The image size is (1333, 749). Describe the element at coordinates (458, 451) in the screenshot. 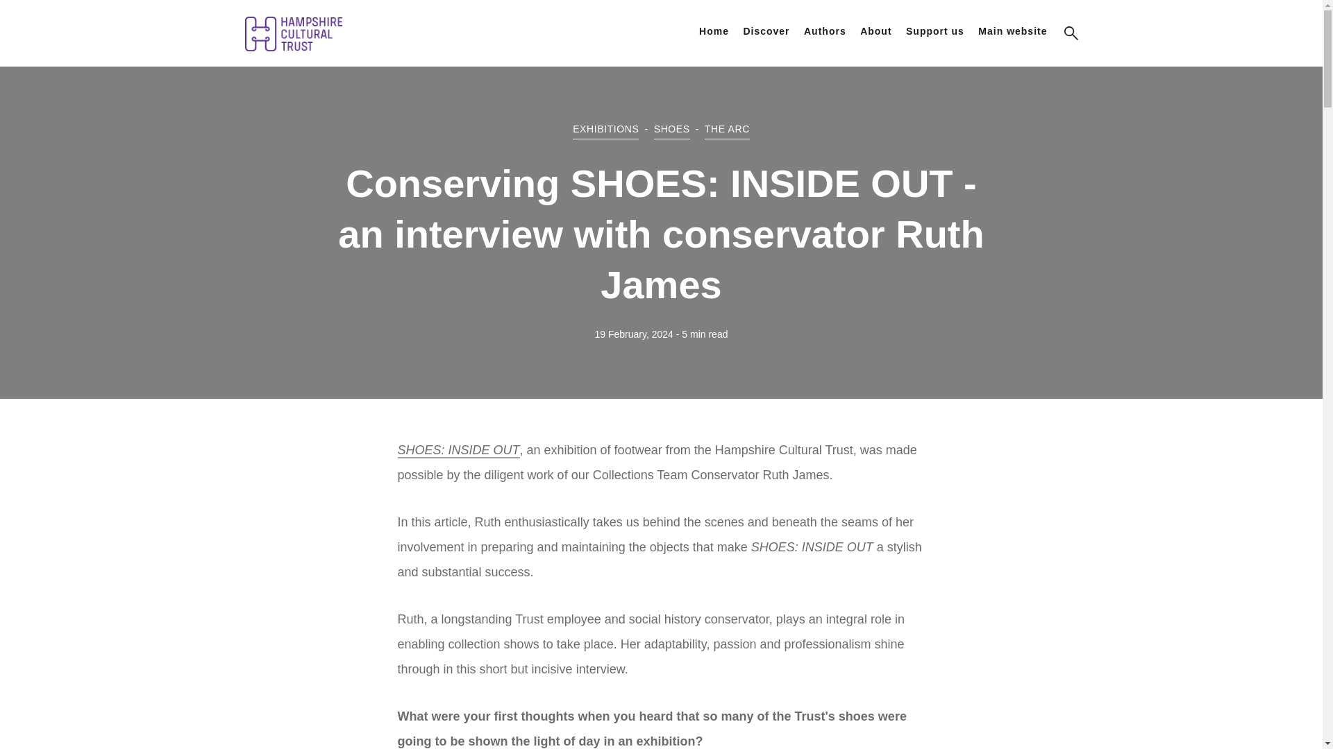

I see `SHOES: INSIDE OUT` at that location.